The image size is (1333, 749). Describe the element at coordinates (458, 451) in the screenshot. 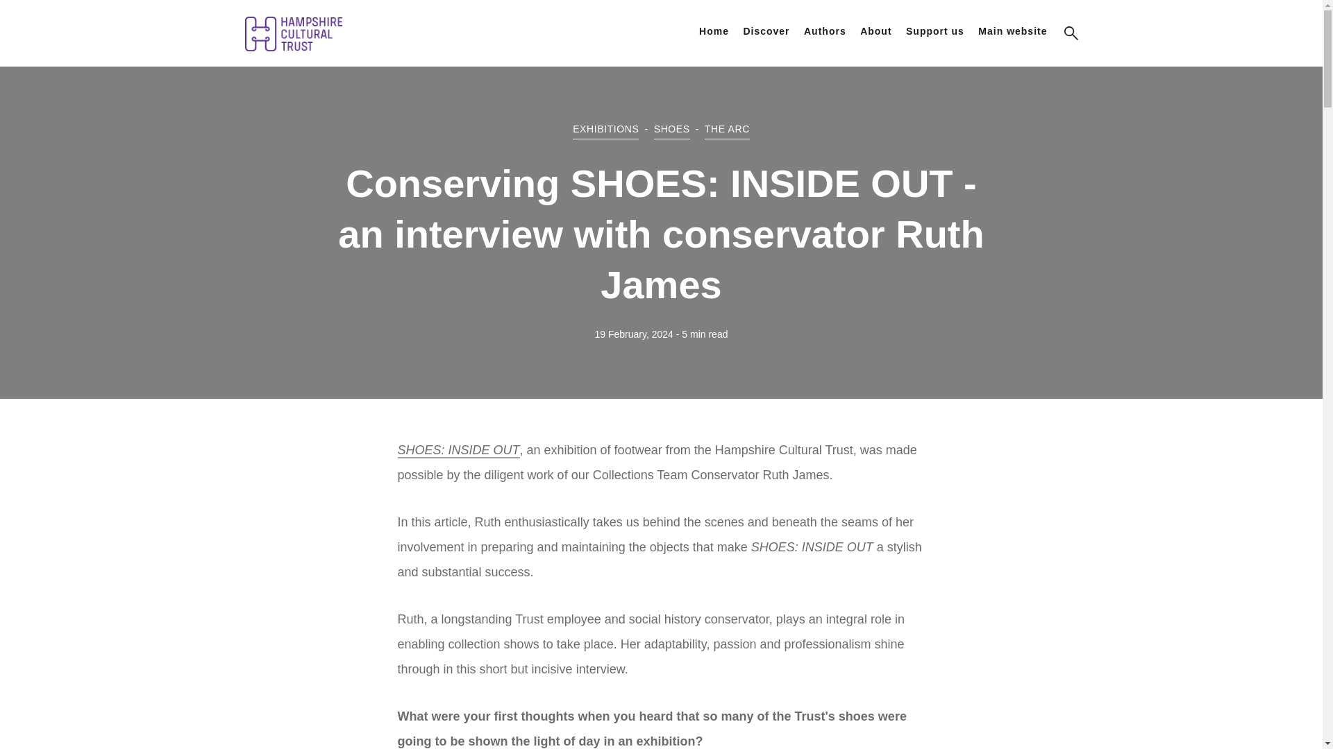

I see `SHOES: INSIDE OUT` at that location.